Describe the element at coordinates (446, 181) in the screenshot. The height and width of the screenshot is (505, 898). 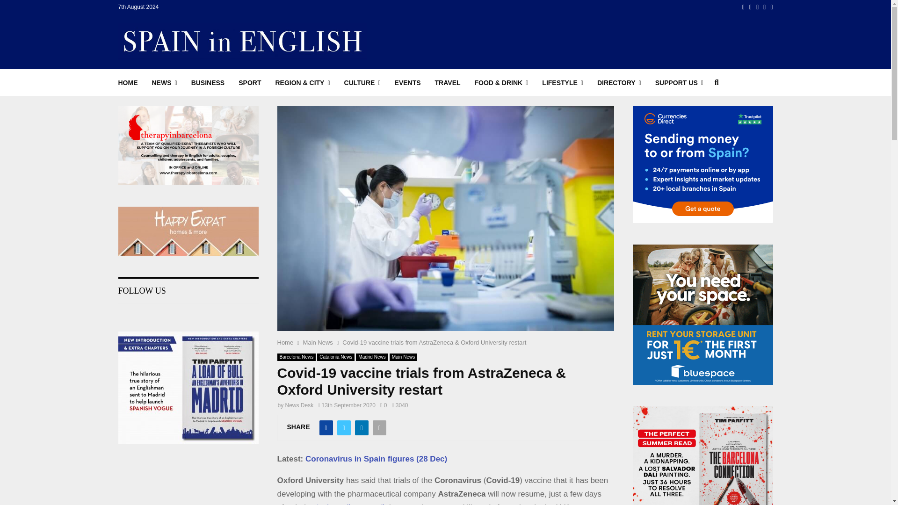
I see `Login to your account` at that location.